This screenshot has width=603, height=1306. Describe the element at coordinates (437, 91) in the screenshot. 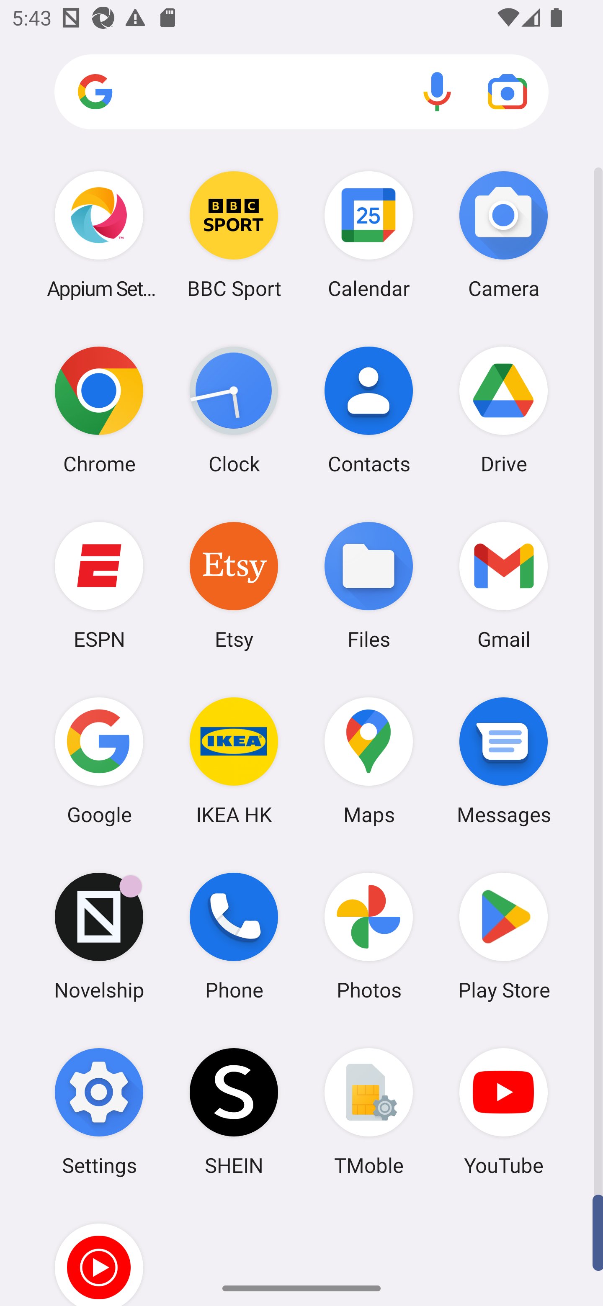

I see `Voice search` at that location.